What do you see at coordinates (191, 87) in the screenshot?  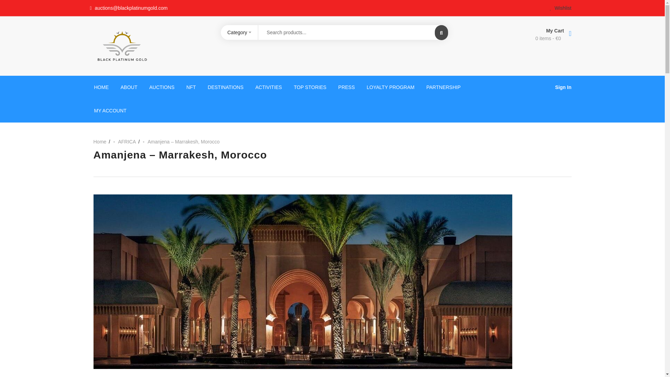 I see `NFT` at bounding box center [191, 87].